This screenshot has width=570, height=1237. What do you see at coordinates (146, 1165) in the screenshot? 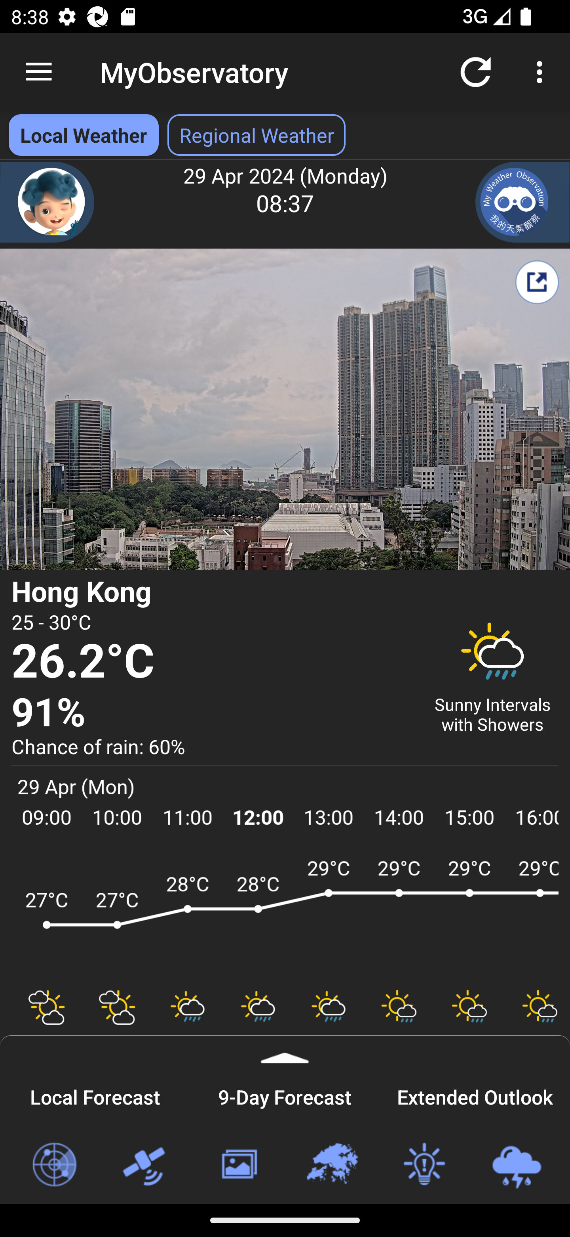
I see `Satellite Images` at bounding box center [146, 1165].